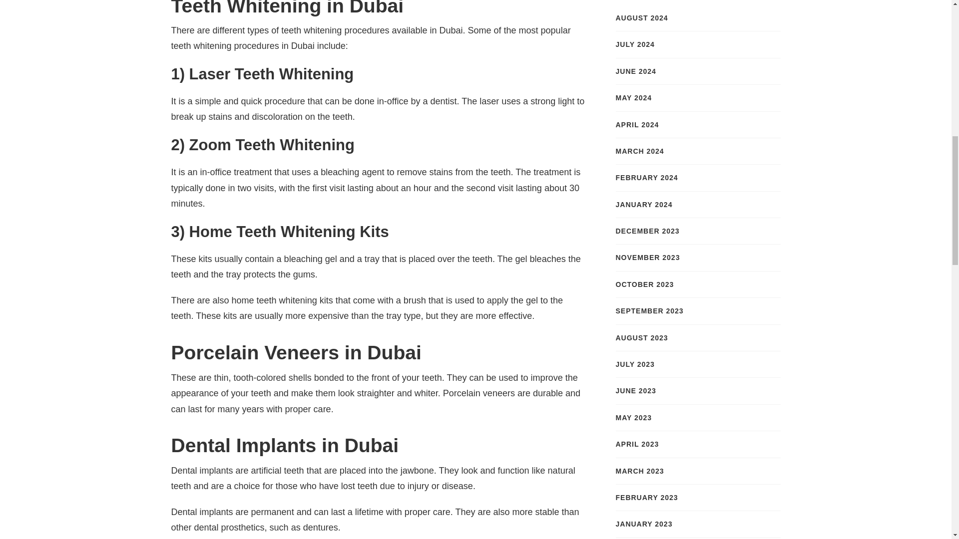 The image size is (959, 539). I want to click on JULY 2024, so click(634, 44).